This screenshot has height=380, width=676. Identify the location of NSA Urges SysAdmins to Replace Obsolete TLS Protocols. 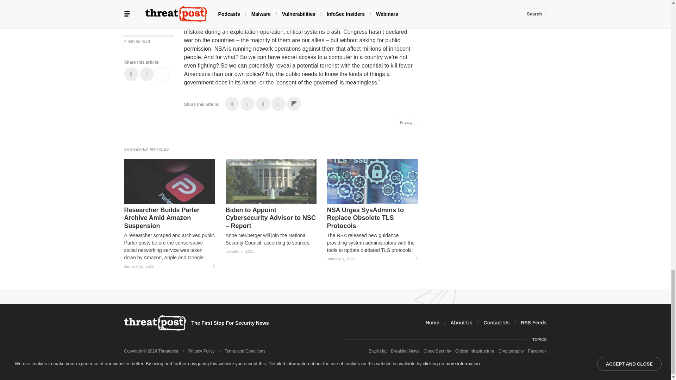
(372, 218).